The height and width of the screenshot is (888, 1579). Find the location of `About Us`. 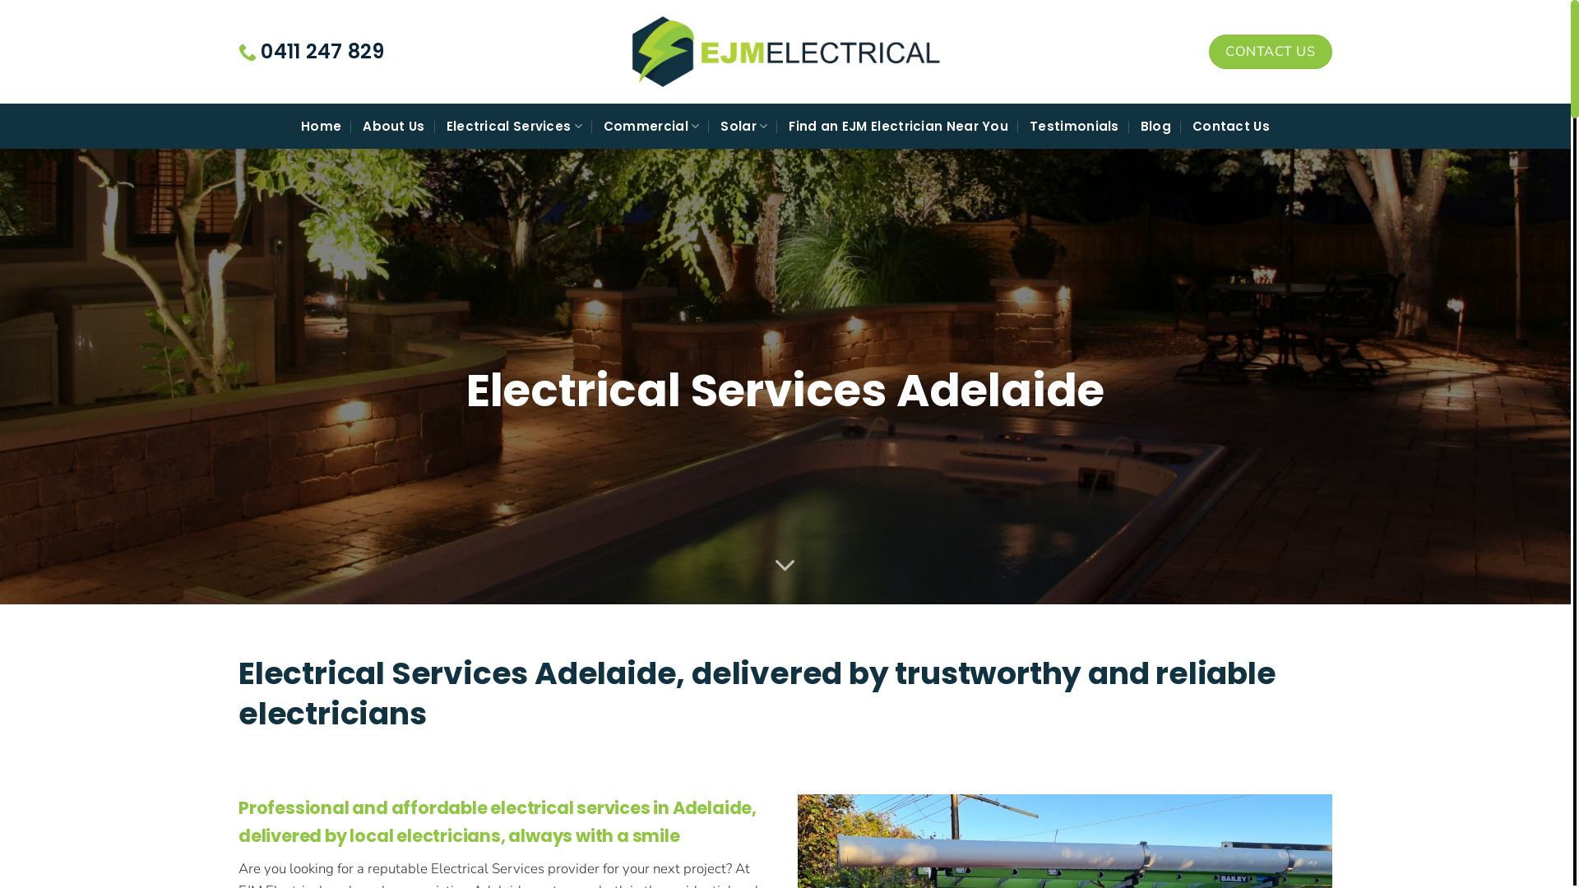

About Us is located at coordinates (393, 127).